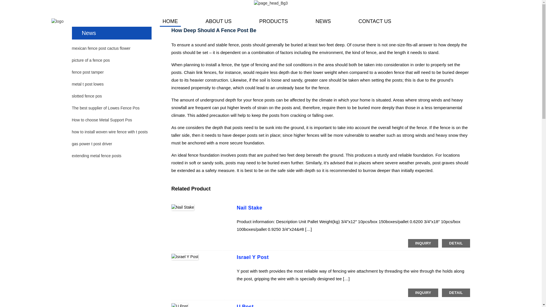  Describe the element at coordinates (253, 257) in the screenshot. I see `Israel Y Post` at that location.